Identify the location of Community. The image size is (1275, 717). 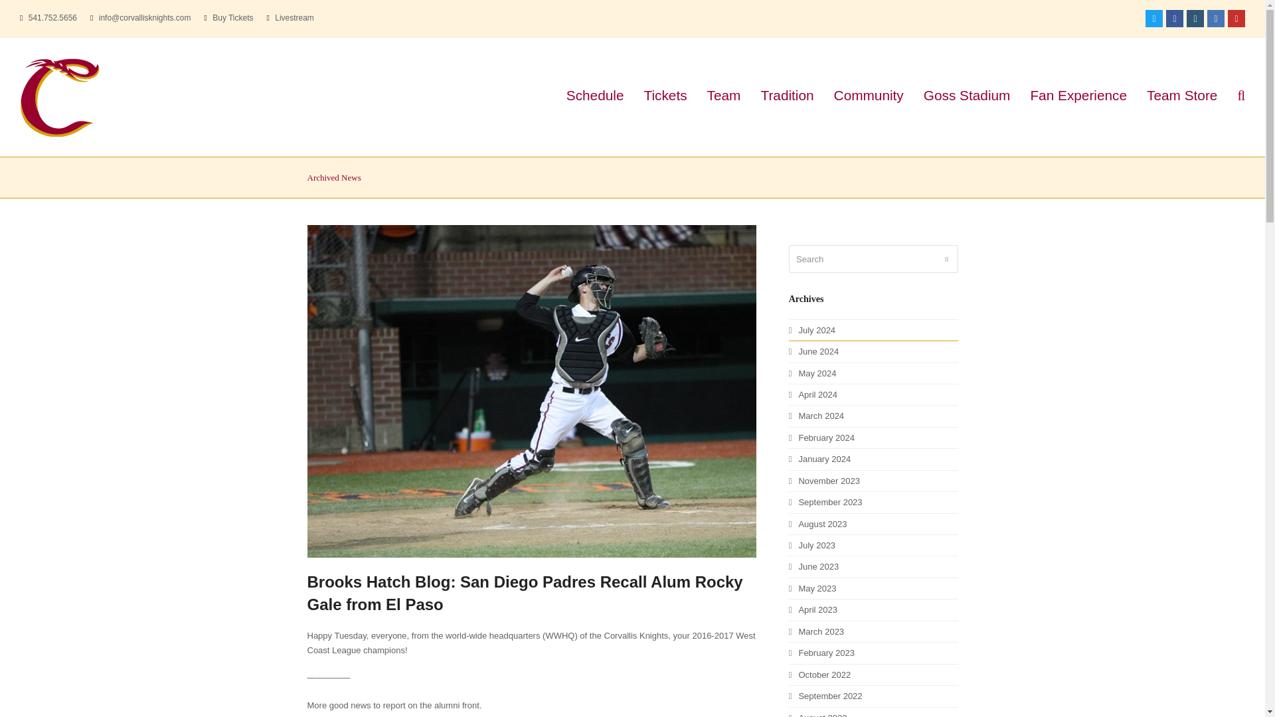
(869, 97).